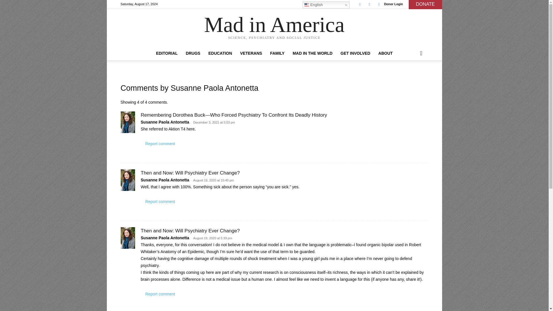 This screenshot has height=311, width=553. I want to click on Youtube, so click(379, 4).